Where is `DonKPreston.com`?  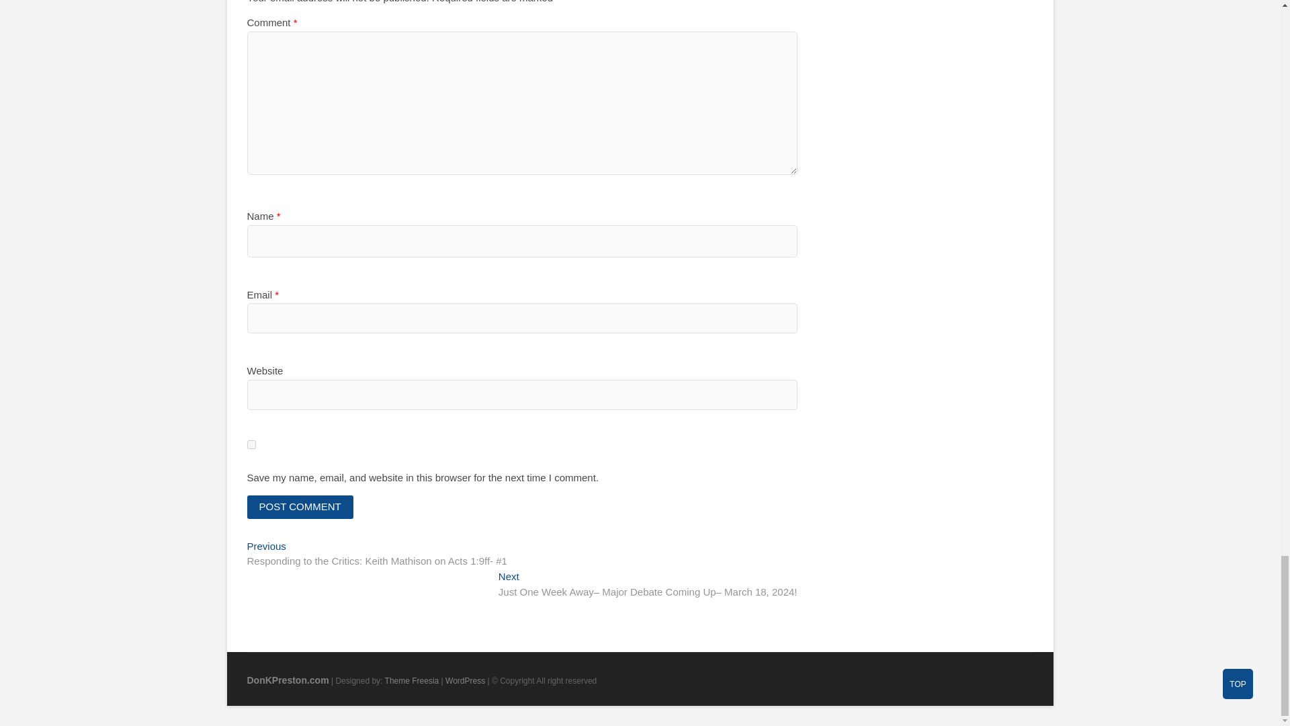 DonKPreston.com is located at coordinates (288, 680).